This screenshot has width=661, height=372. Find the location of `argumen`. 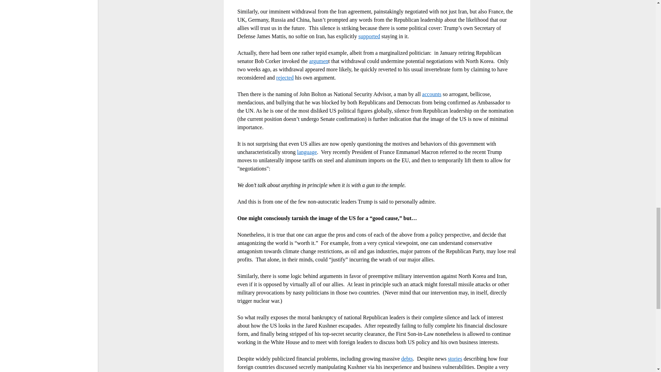

argumen is located at coordinates (319, 61).